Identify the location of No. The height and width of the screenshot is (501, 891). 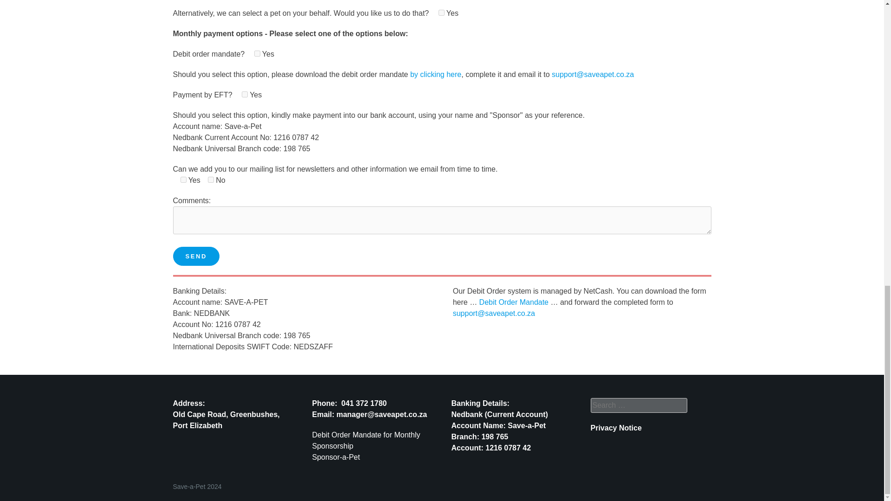
(211, 180).